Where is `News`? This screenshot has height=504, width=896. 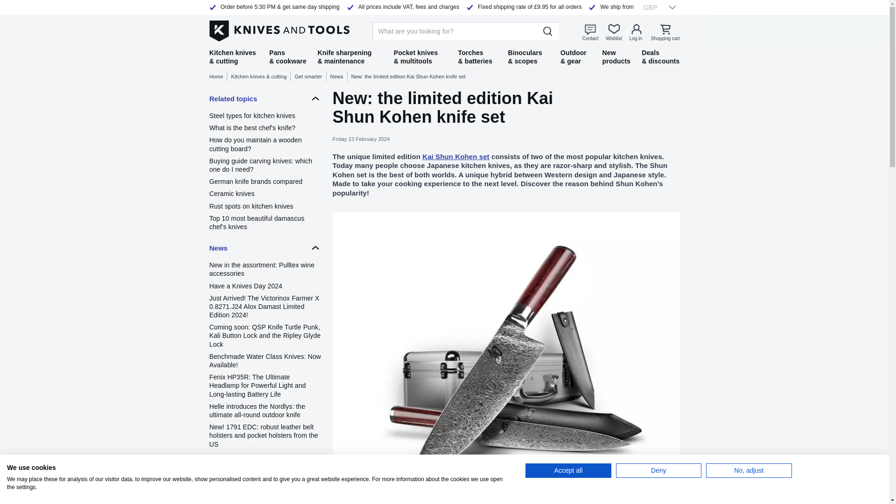
News is located at coordinates (339, 77).